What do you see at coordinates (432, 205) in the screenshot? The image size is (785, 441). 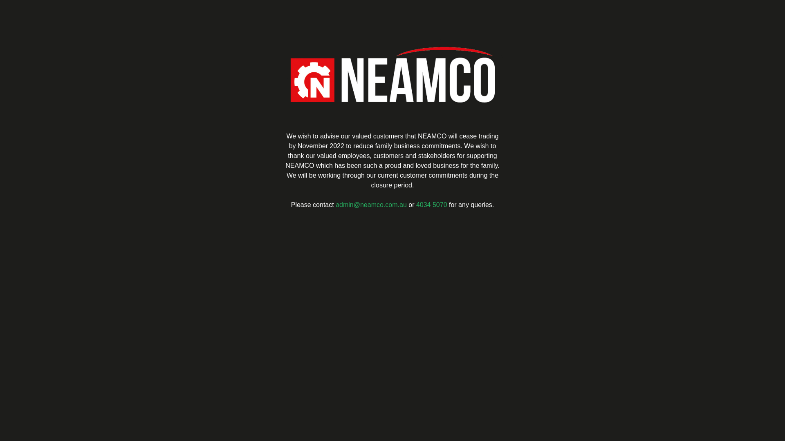 I see `4034 5070` at bounding box center [432, 205].